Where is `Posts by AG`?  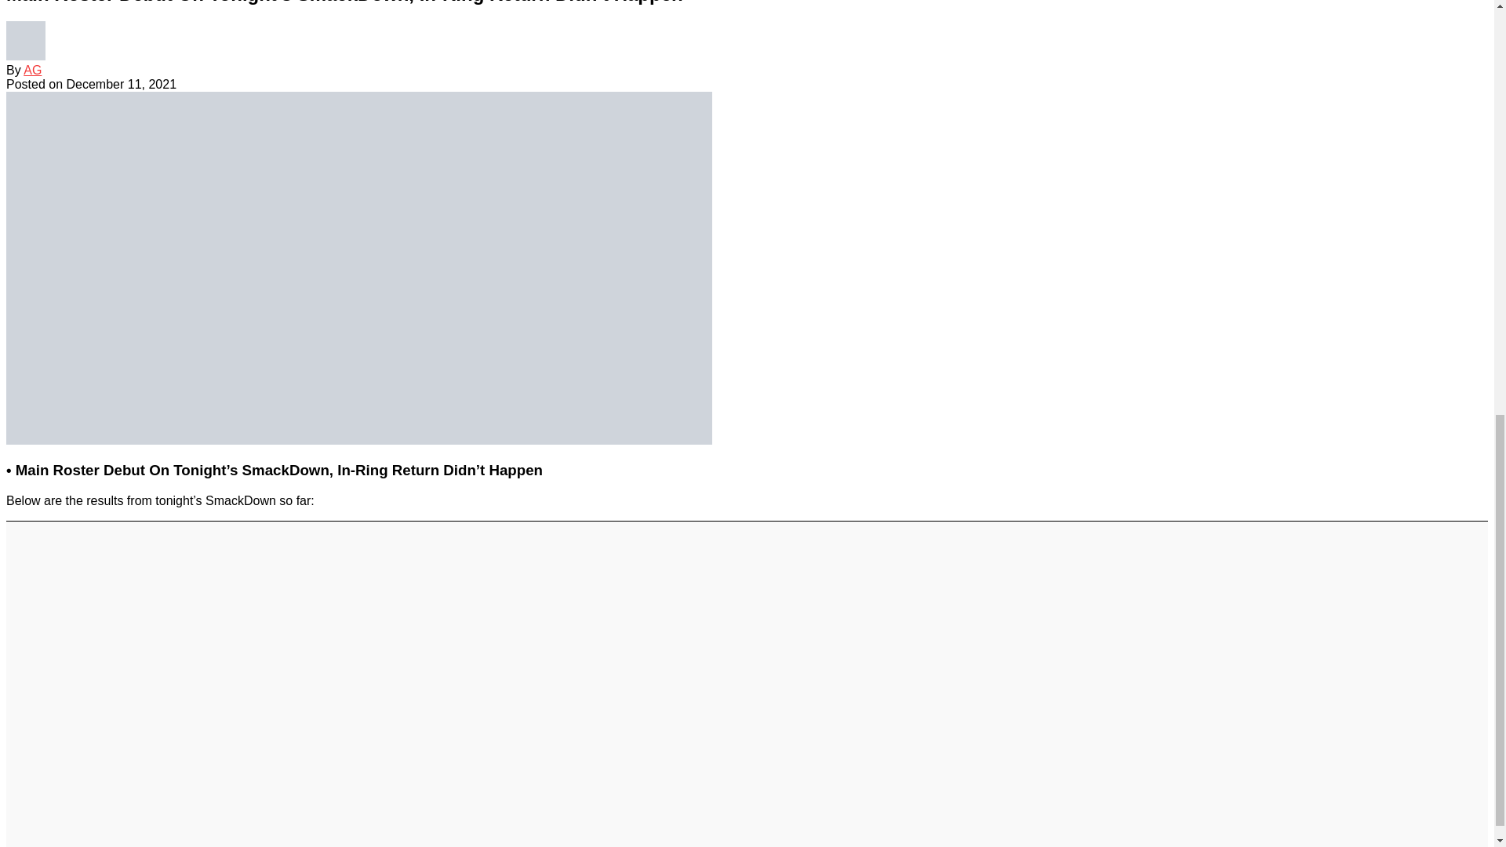 Posts by AG is located at coordinates (33, 71).